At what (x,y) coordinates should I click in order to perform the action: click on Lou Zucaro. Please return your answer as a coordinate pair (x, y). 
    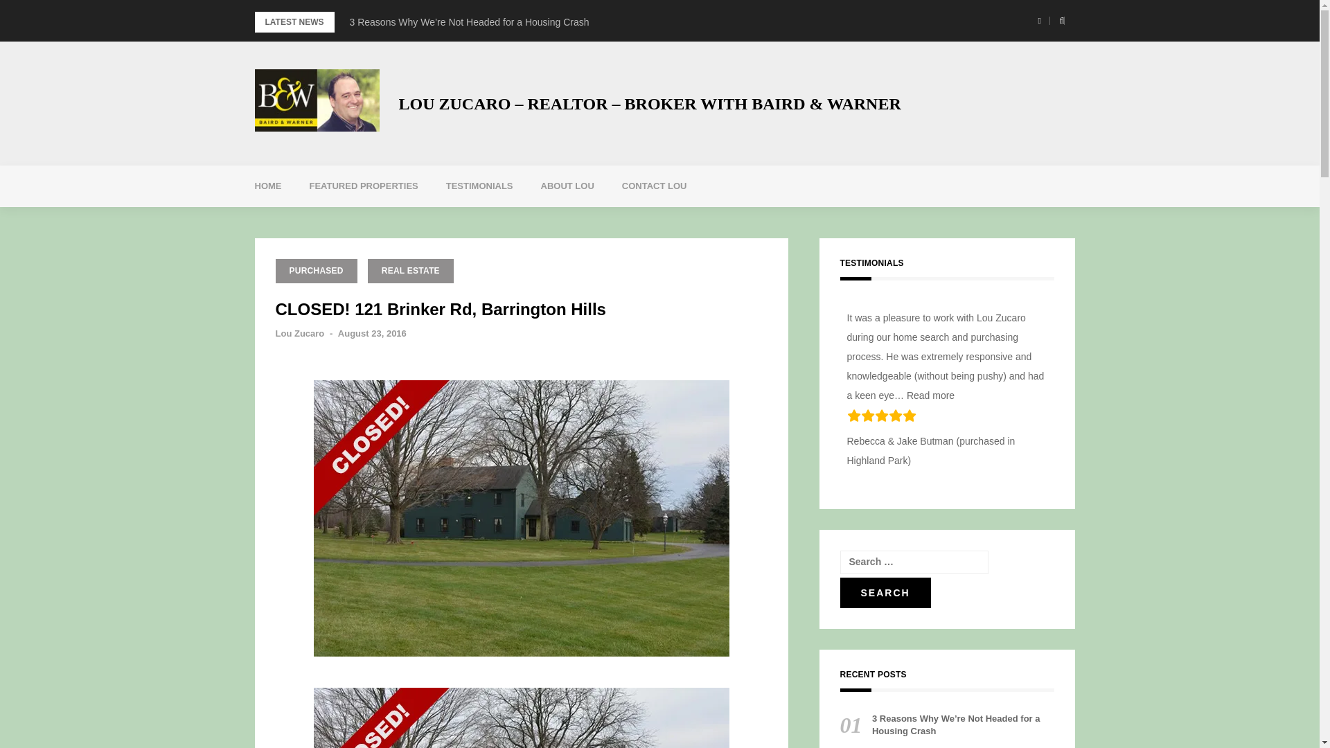
    Looking at the image, I should click on (299, 334).